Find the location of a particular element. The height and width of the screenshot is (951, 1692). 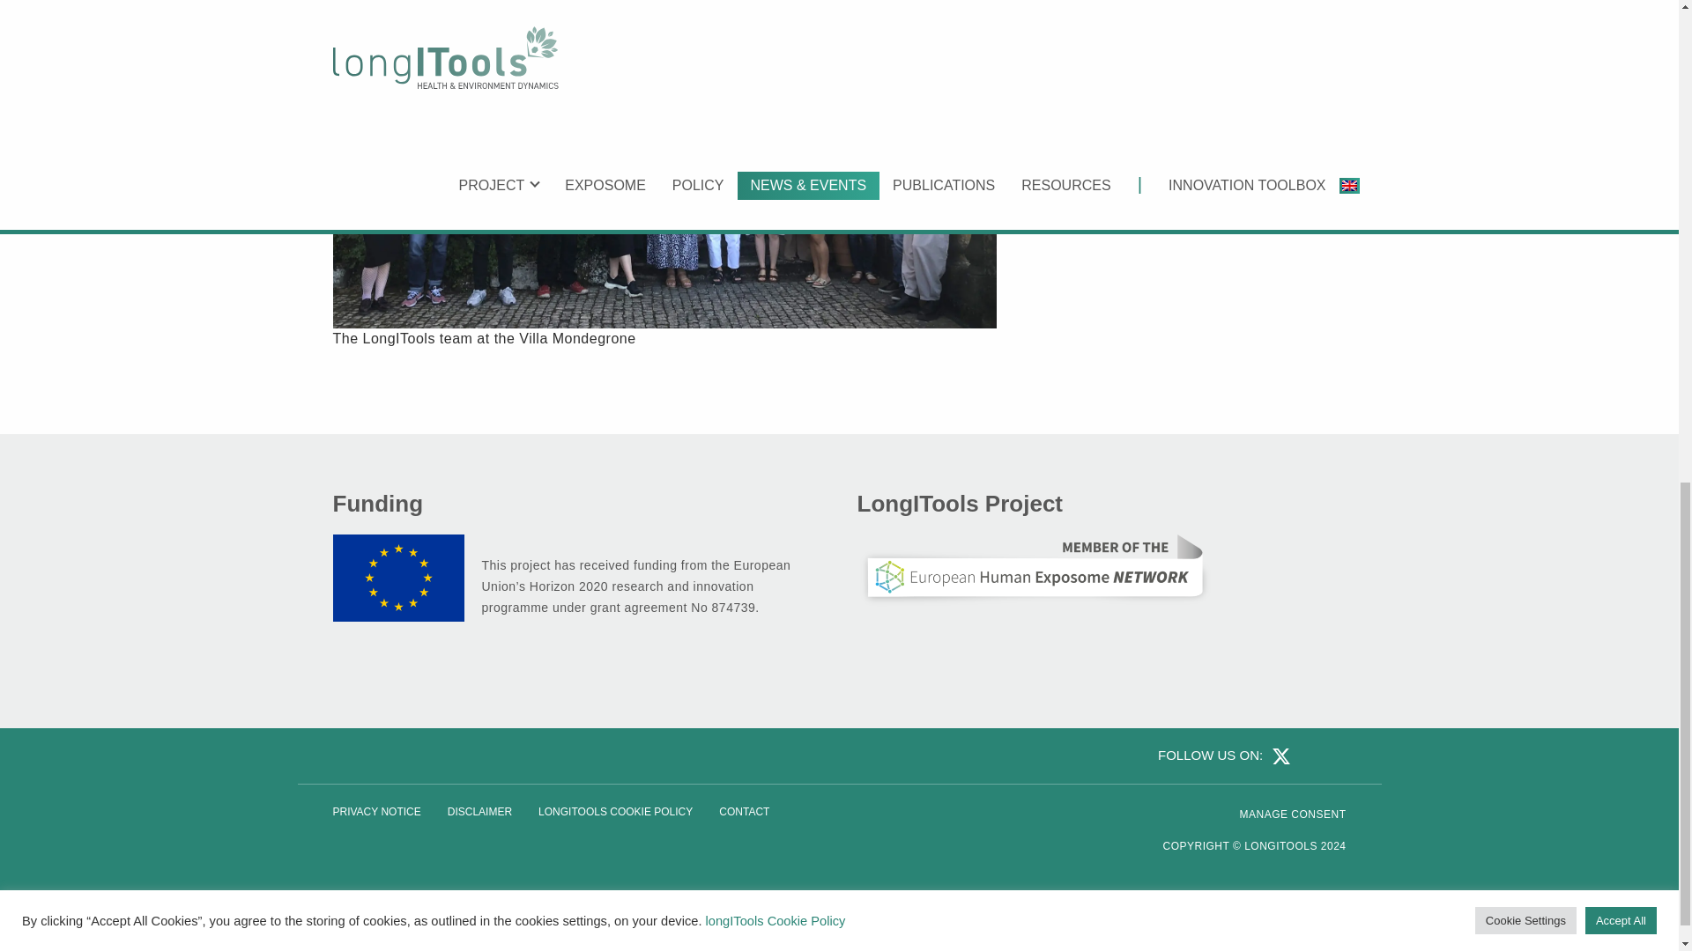

Follow us on X is located at coordinates (1278, 755).